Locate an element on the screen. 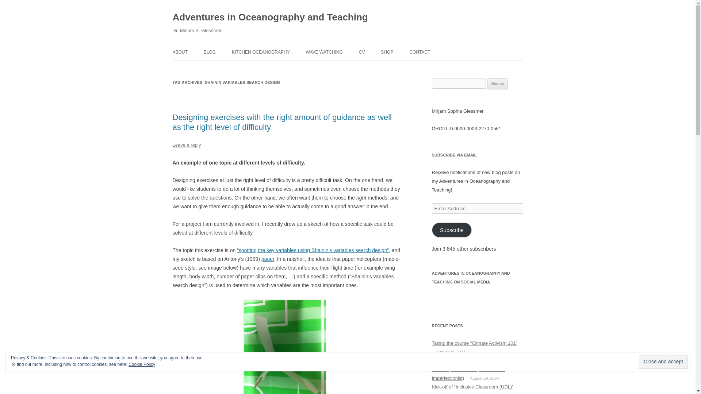 Image resolution: width=701 pixels, height=394 pixels. Close and accept is located at coordinates (663, 362).